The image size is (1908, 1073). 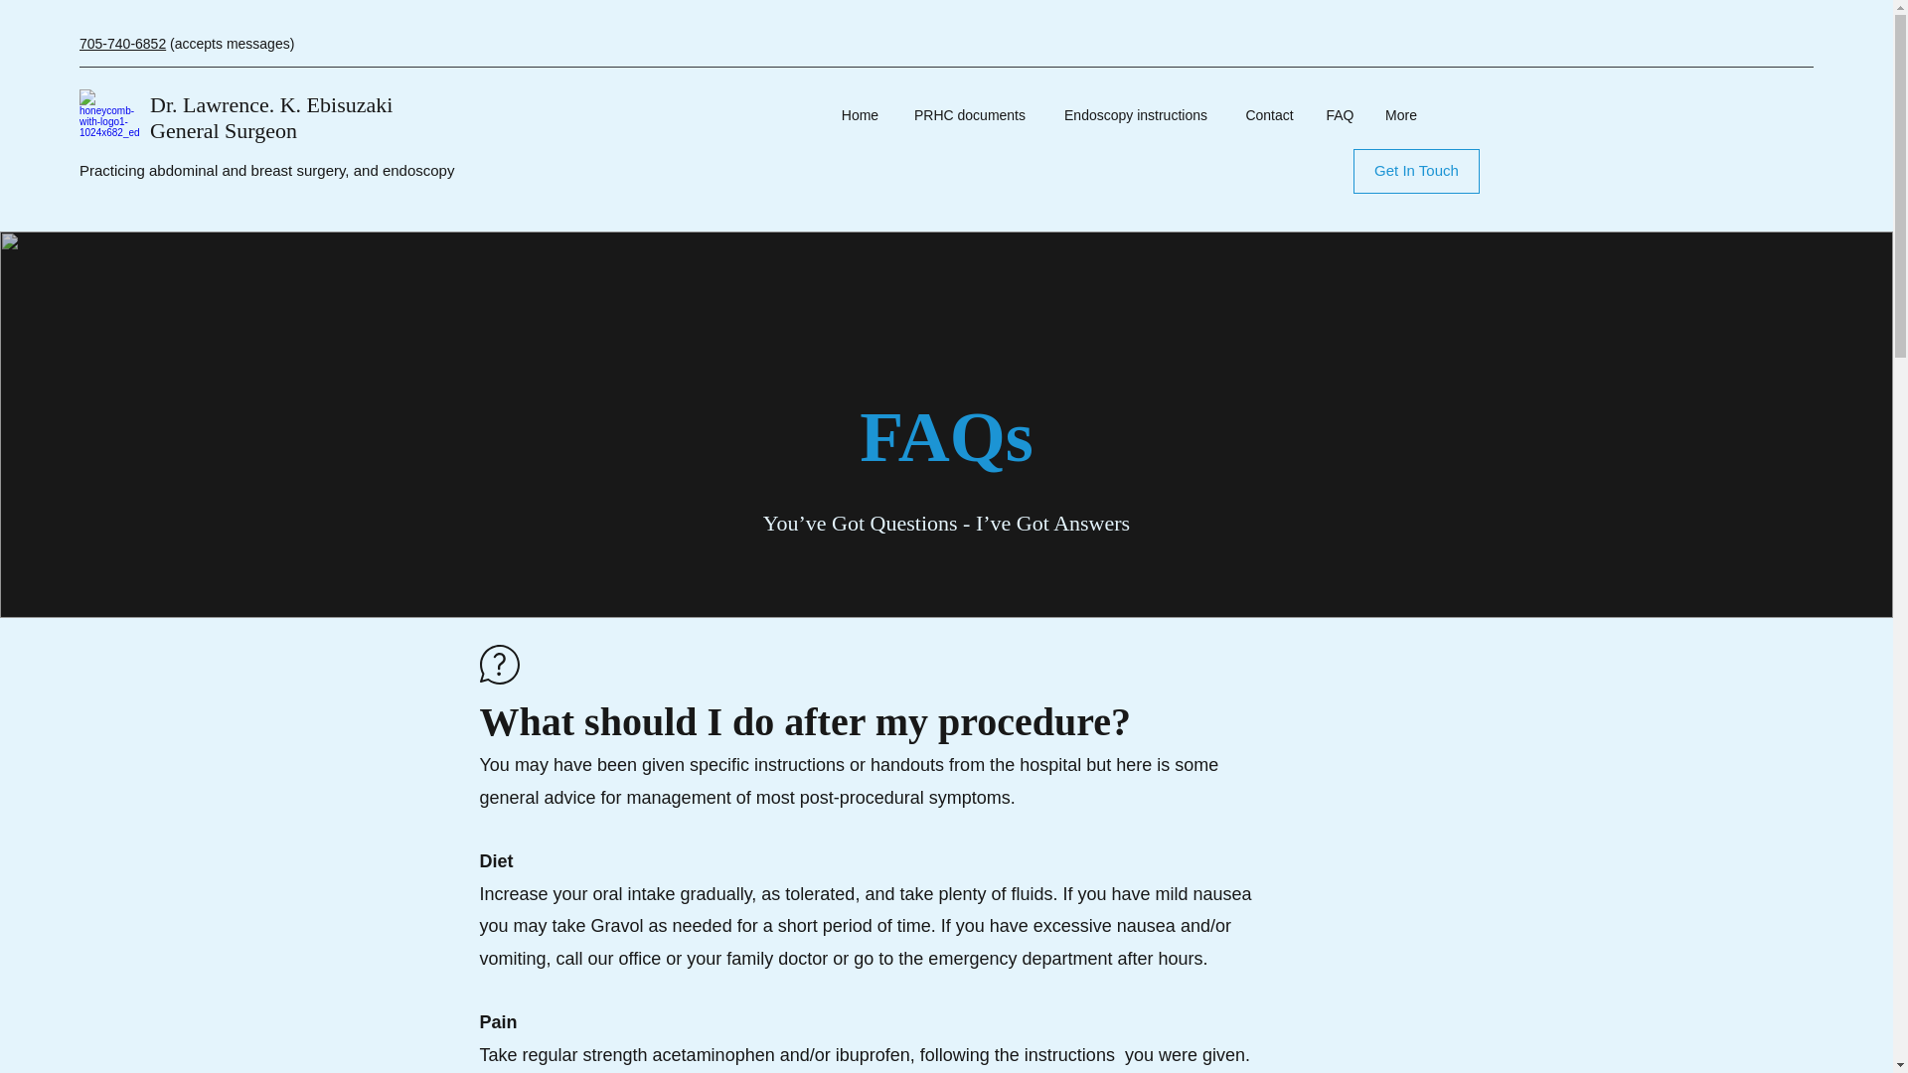 I want to click on PRHC documents, so click(x=970, y=115).